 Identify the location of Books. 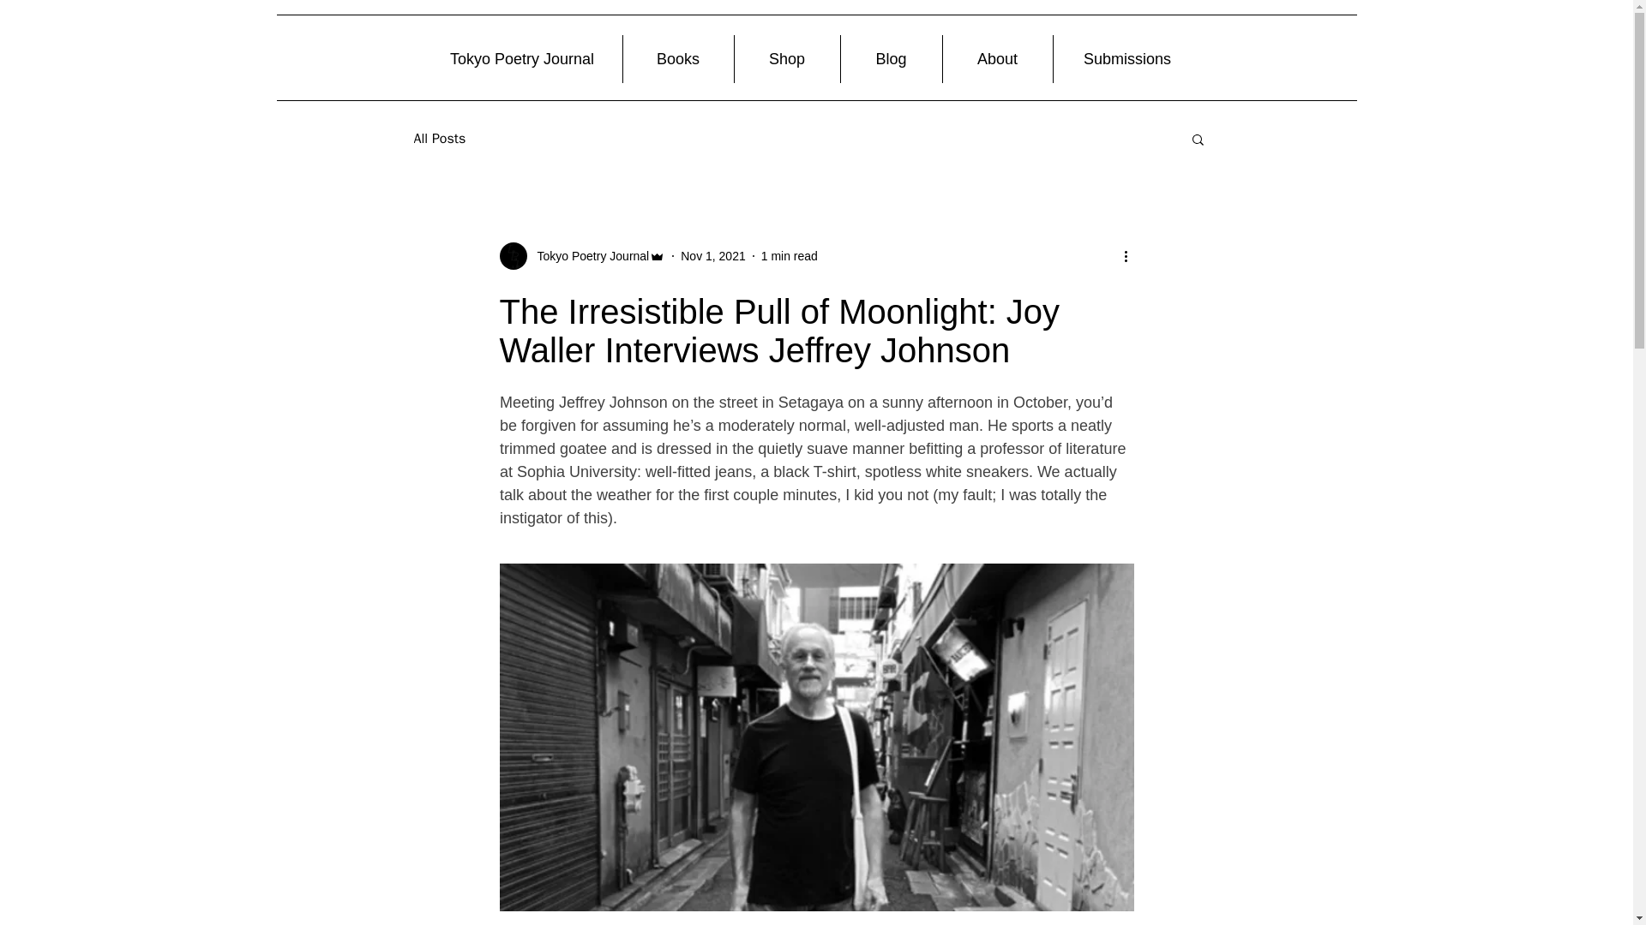
(677, 59).